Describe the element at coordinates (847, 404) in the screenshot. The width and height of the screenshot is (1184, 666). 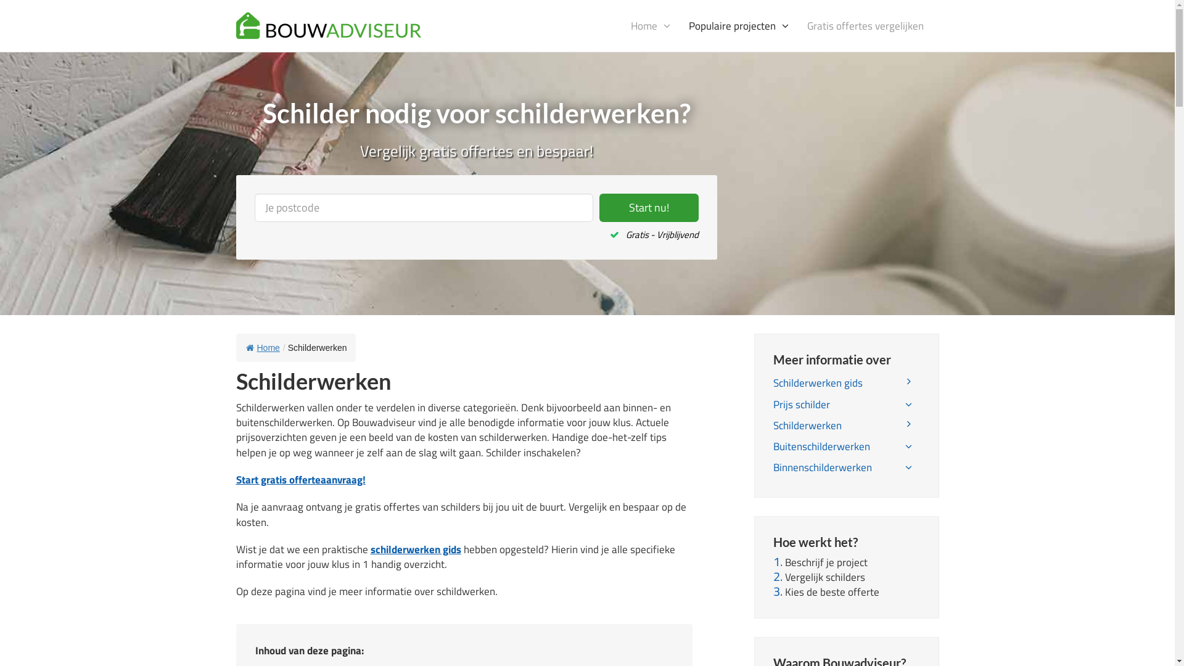
I see `Prijs schilder` at that location.